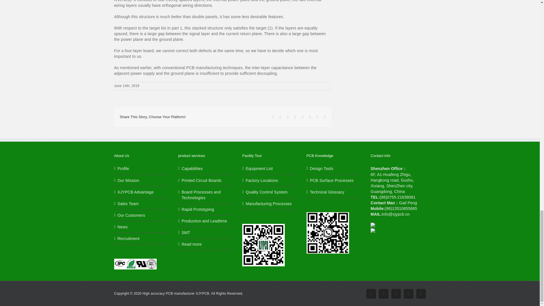 The width and height of the screenshot is (544, 306). What do you see at coordinates (396, 294) in the screenshot?
I see `X` at bounding box center [396, 294].